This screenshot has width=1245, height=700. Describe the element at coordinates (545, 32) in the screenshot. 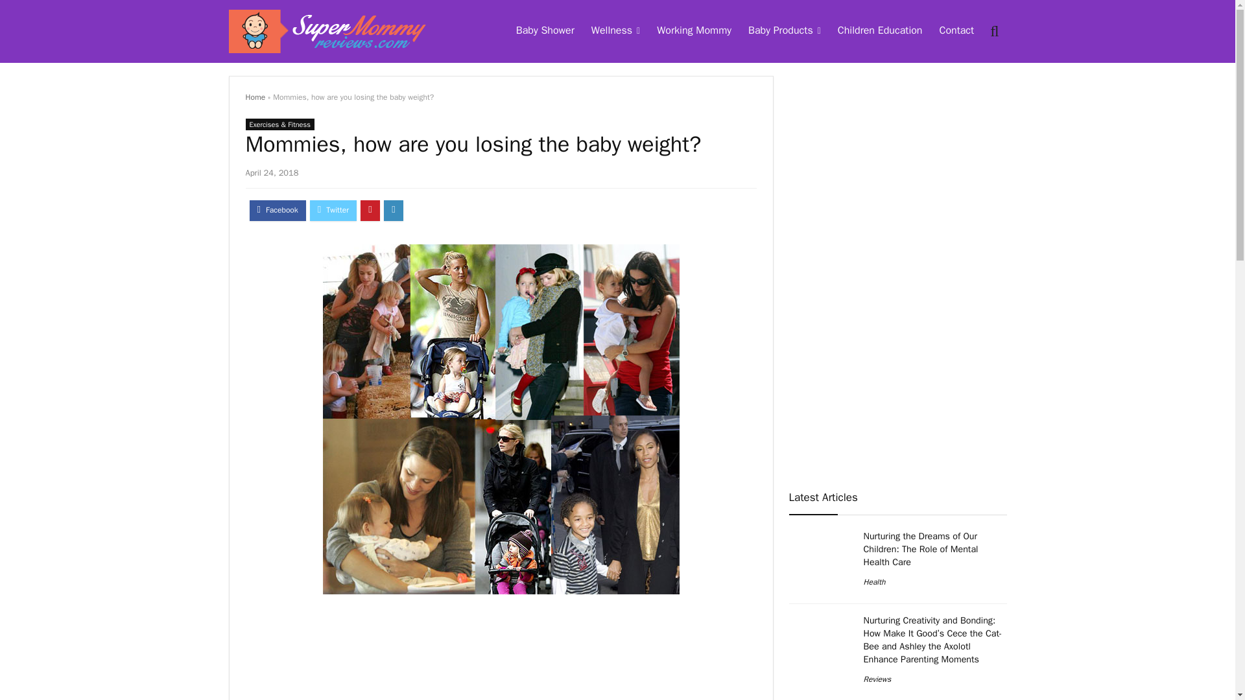

I see `Baby Shower` at that location.